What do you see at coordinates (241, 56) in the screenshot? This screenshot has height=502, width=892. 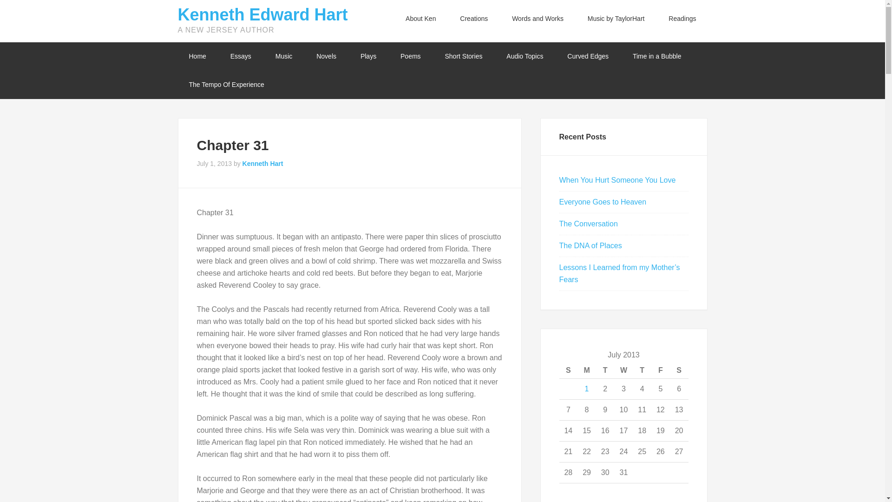 I see `Essays` at bounding box center [241, 56].